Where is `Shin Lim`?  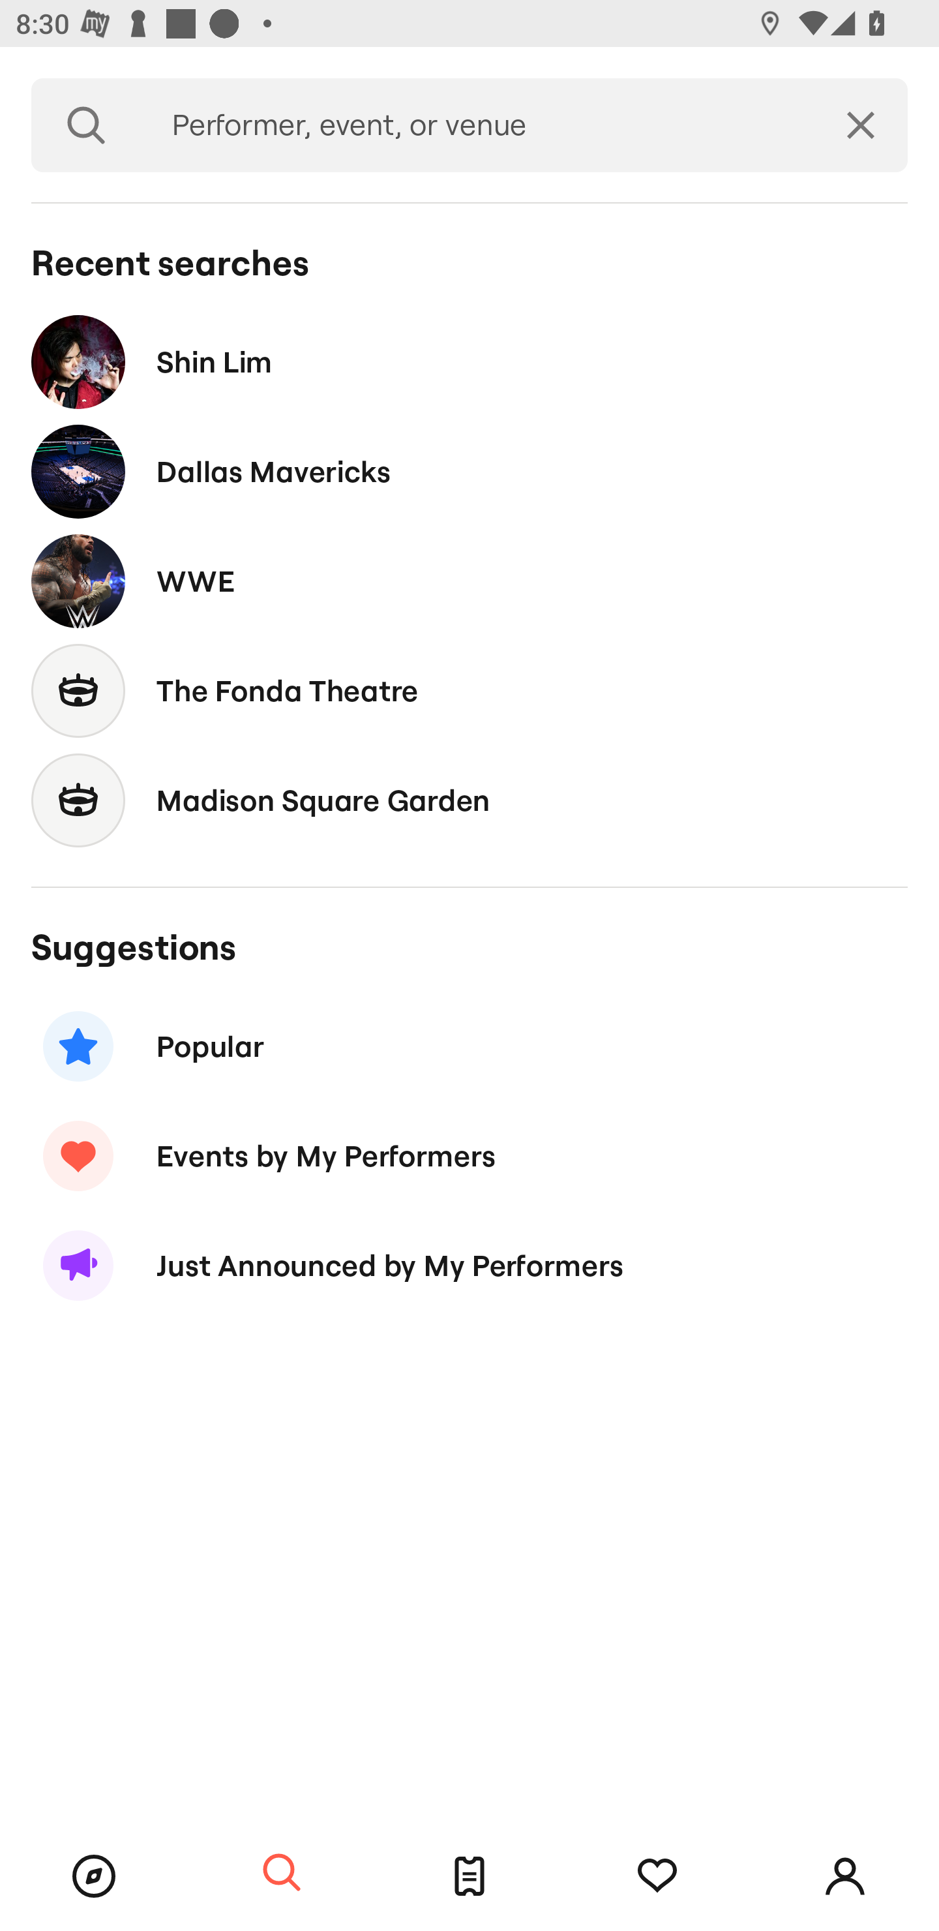
Shin Lim is located at coordinates (469, 361).